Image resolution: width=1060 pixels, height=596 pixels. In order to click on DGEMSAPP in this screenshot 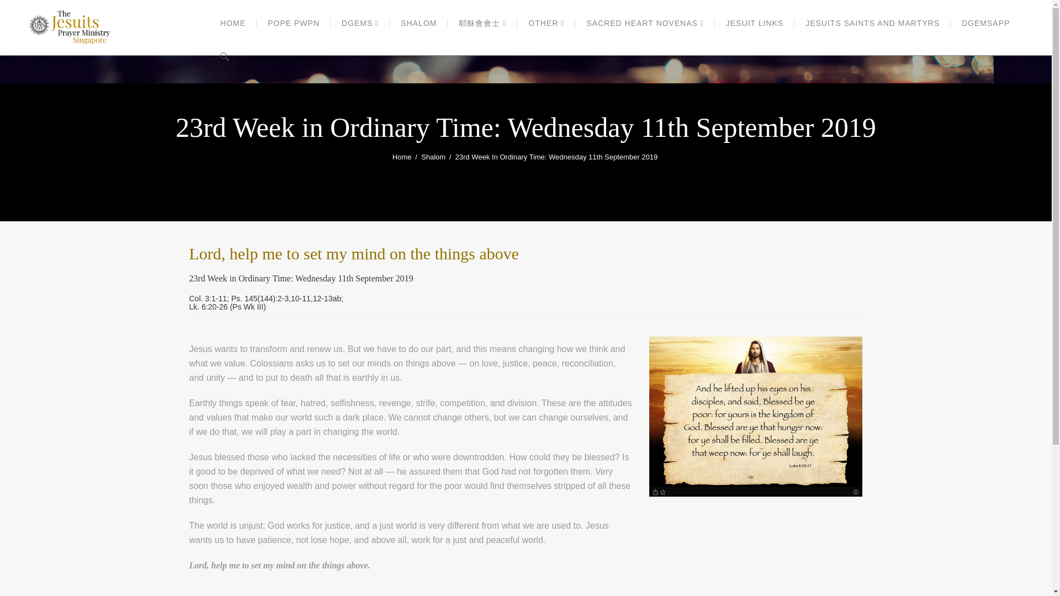, I will do `click(985, 23)`.